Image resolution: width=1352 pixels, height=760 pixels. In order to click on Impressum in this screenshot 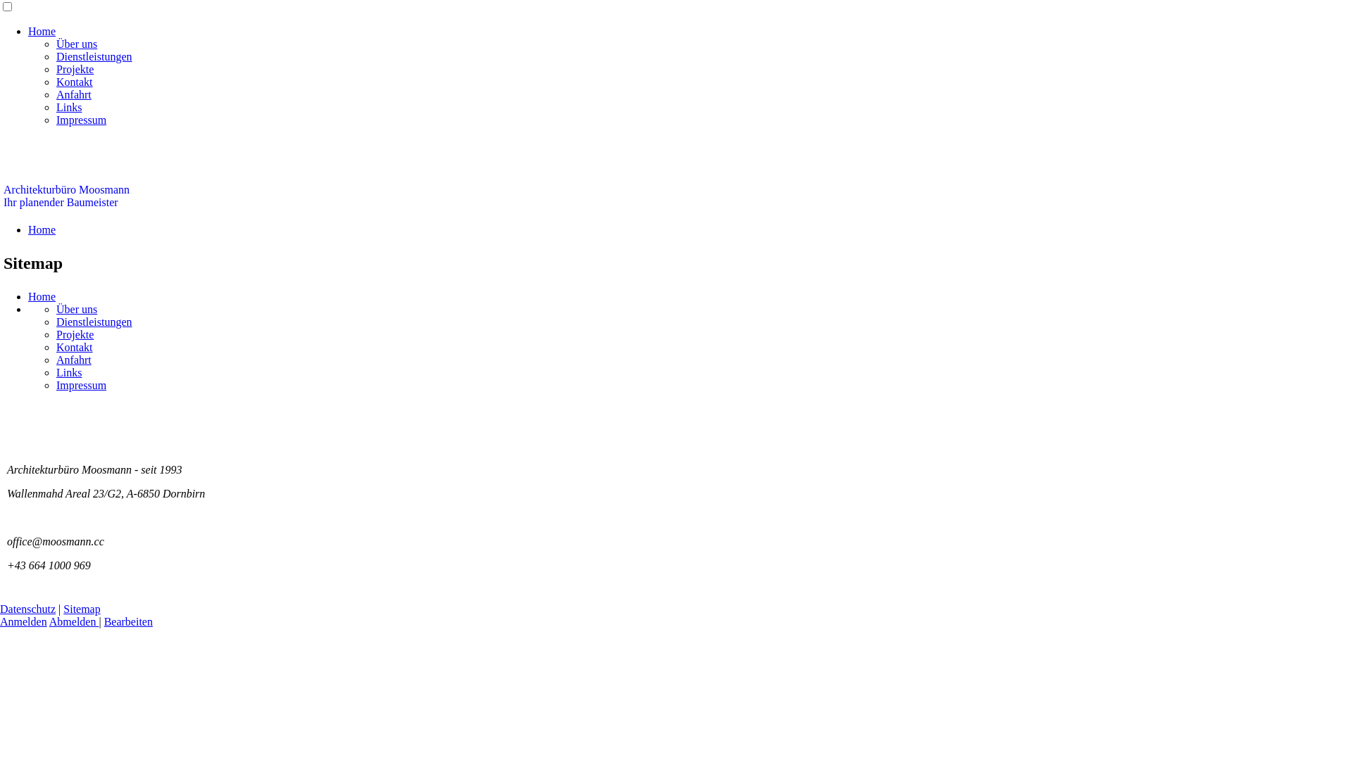, I will do `click(82, 120)`.